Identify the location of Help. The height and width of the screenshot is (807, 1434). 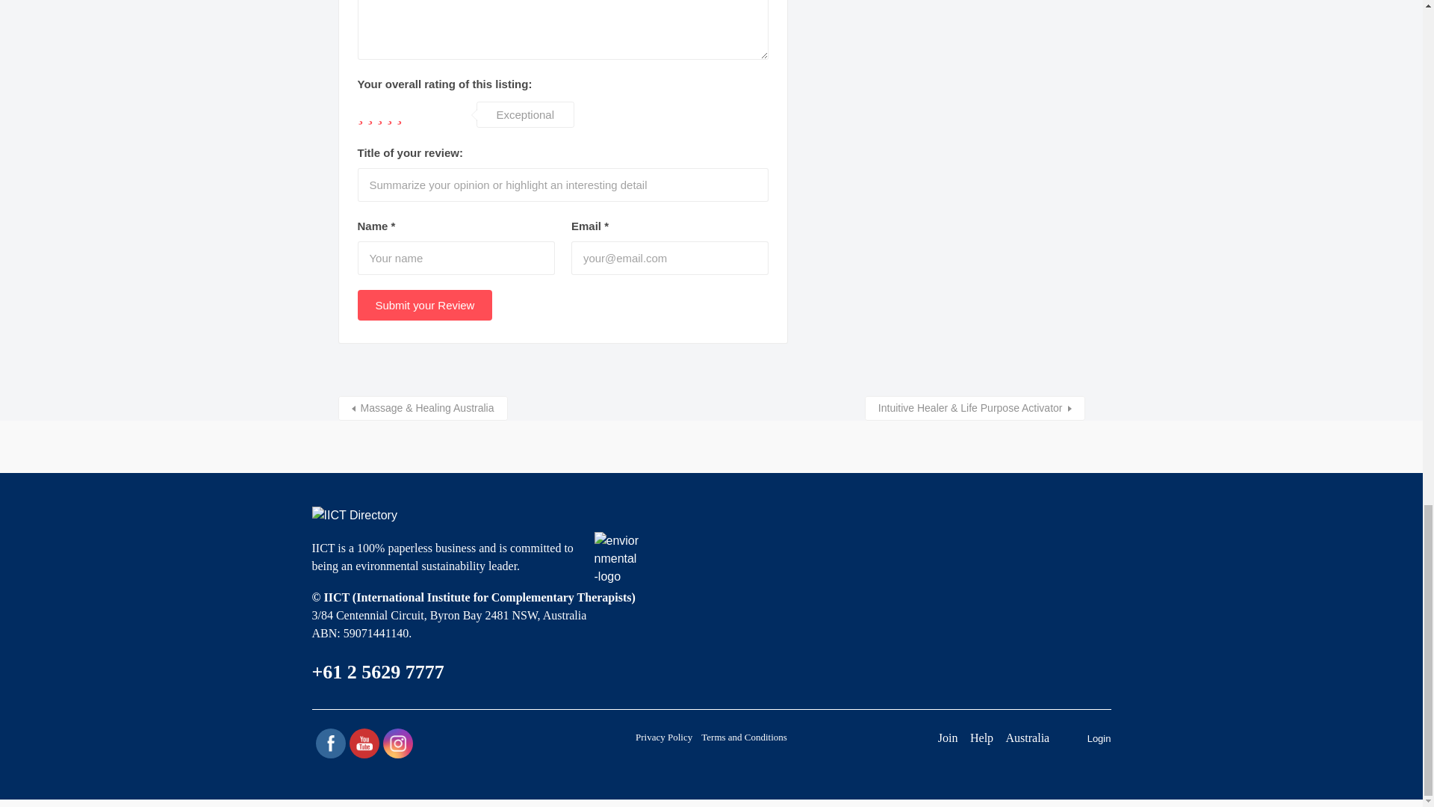
(981, 737).